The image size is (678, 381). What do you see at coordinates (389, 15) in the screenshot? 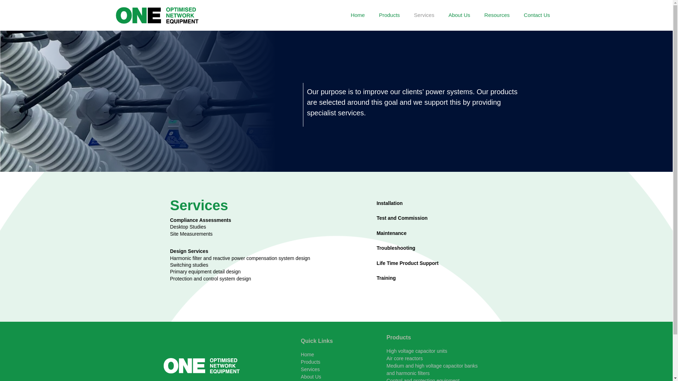
I see `Products` at bounding box center [389, 15].